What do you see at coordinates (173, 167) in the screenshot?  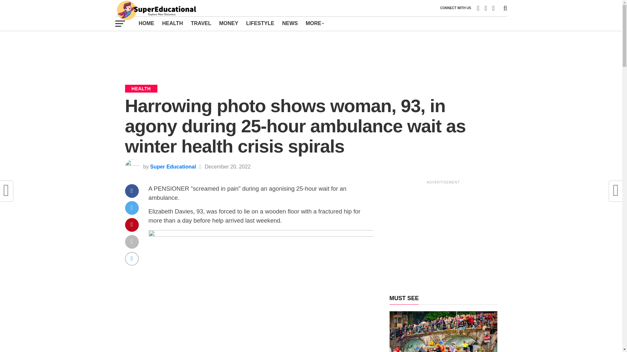 I see `Posts by Super Educational` at bounding box center [173, 167].